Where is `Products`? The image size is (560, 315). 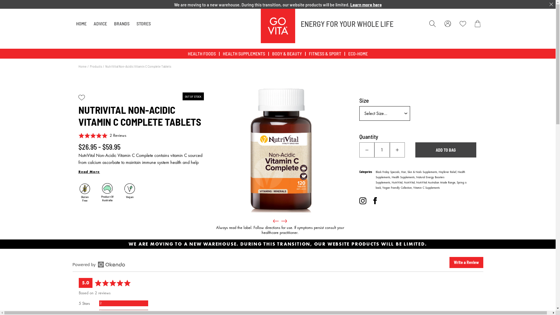 Products is located at coordinates (96, 66).